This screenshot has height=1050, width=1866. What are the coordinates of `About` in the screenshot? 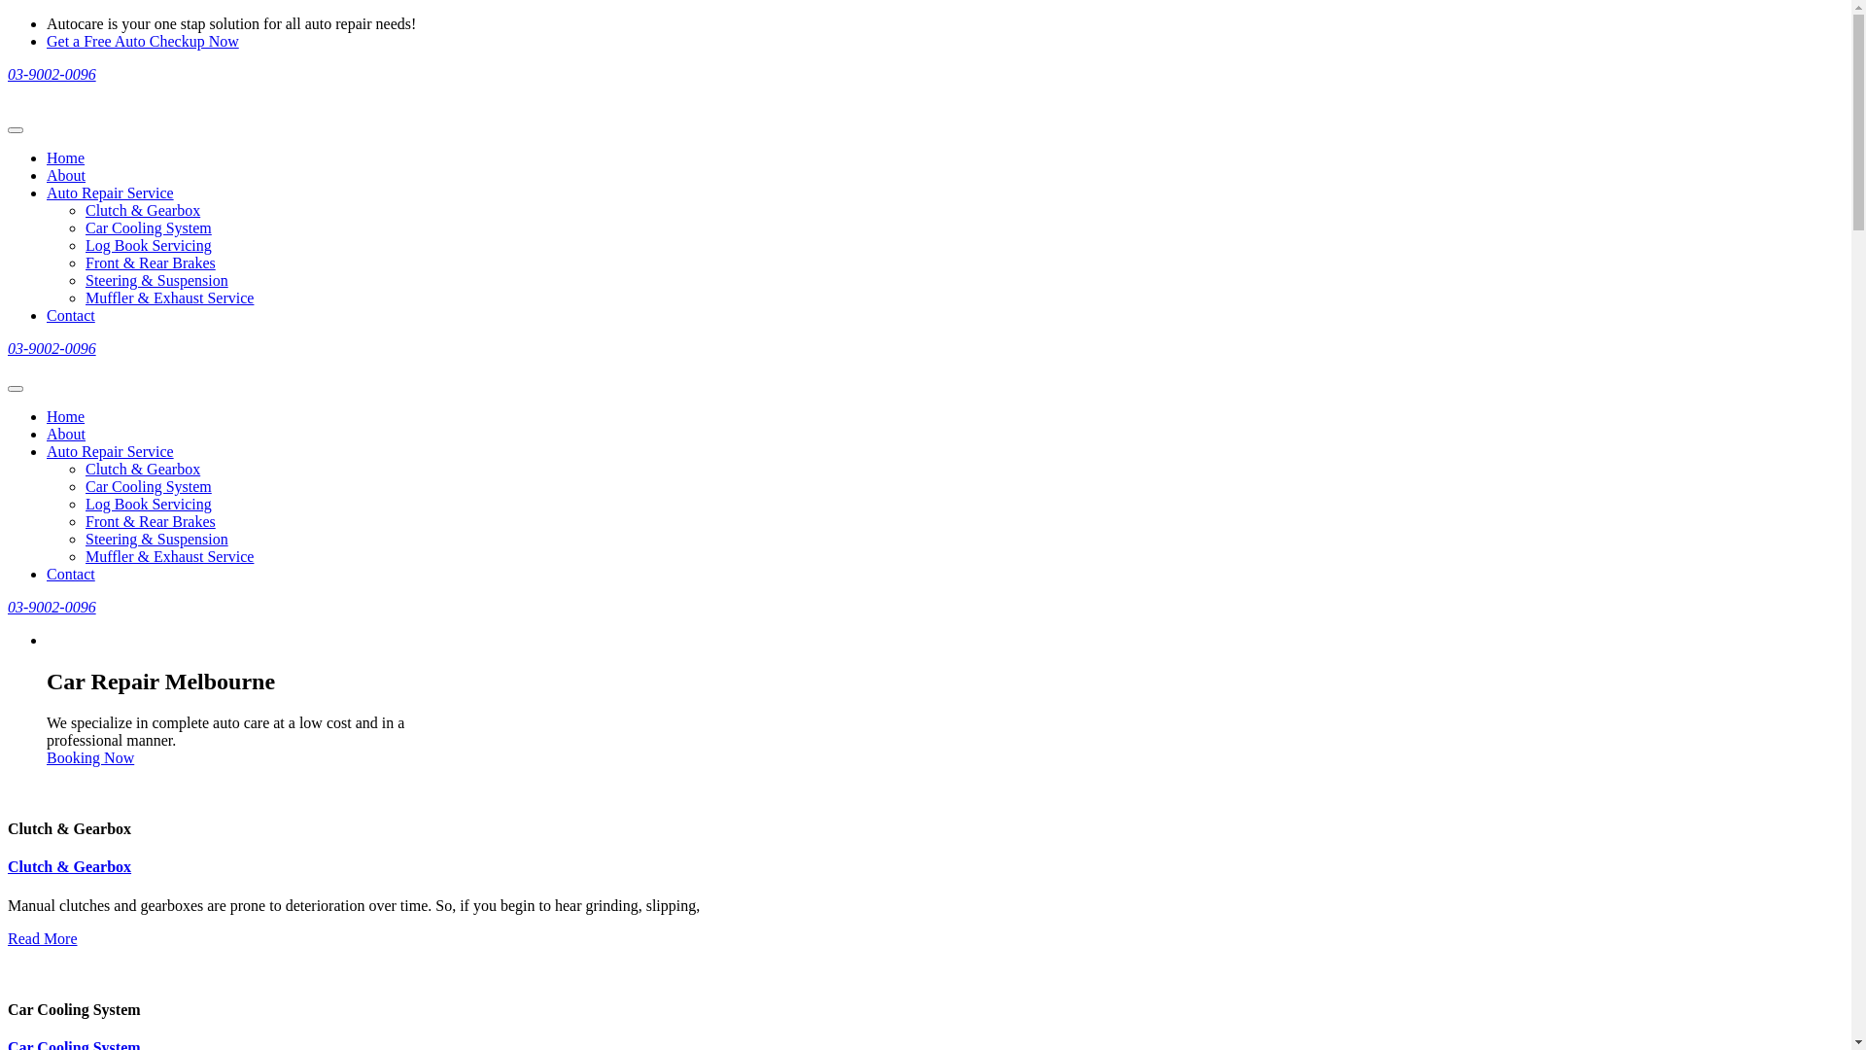 It's located at (66, 434).